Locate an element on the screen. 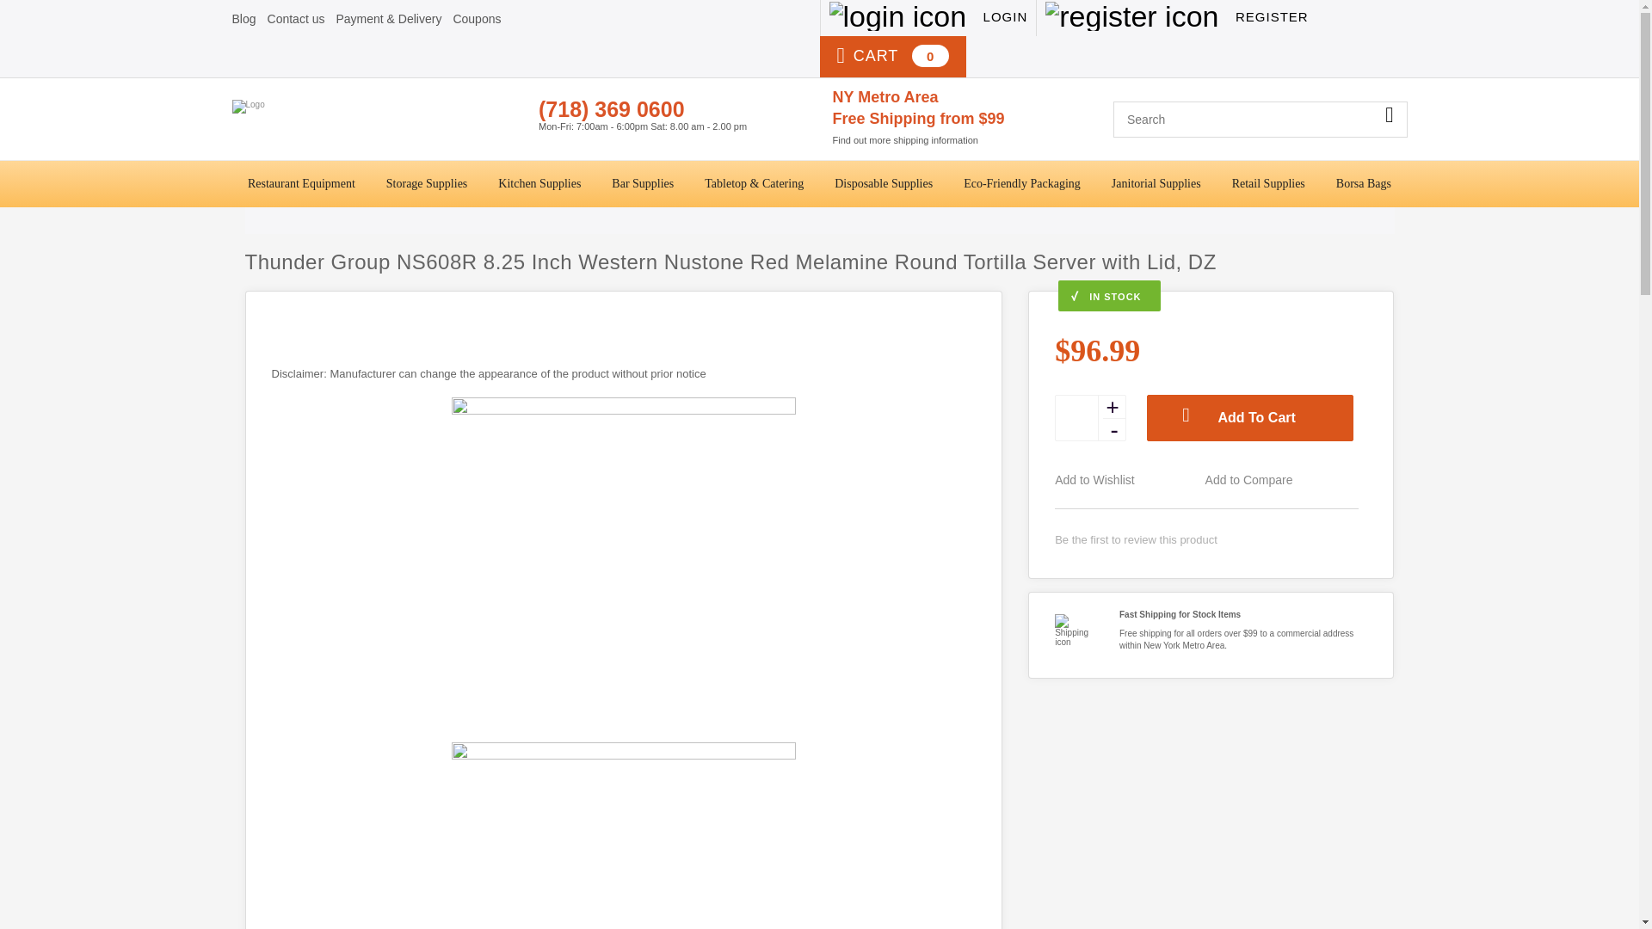 This screenshot has height=929, width=1652. LOGIN is located at coordinates (928, 18).